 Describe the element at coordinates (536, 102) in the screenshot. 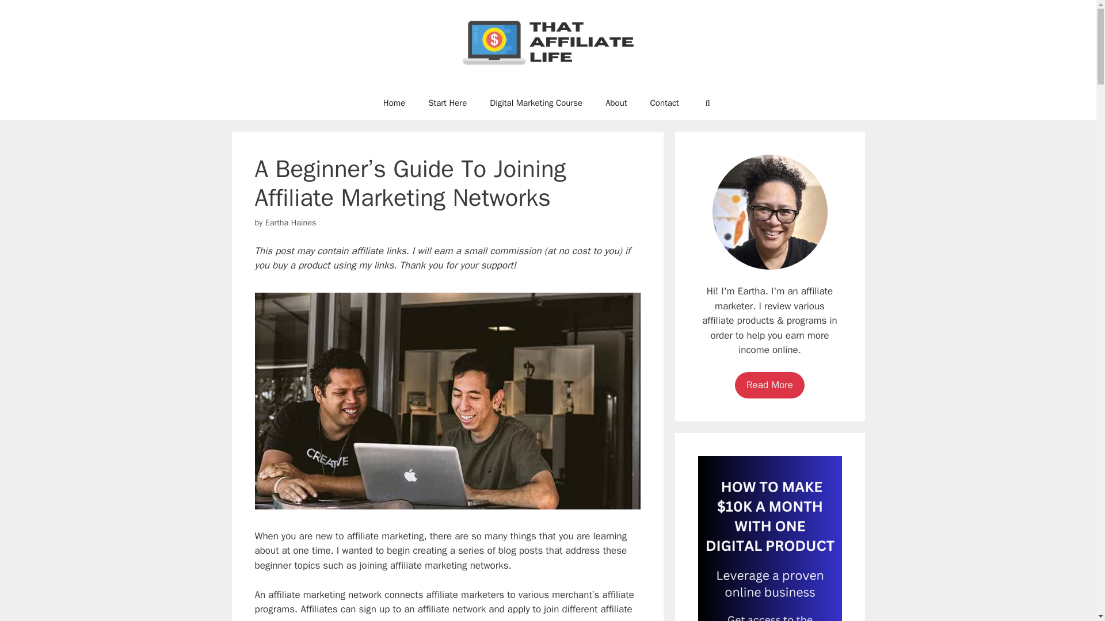

I see `Digital Marketing Course` at that location.